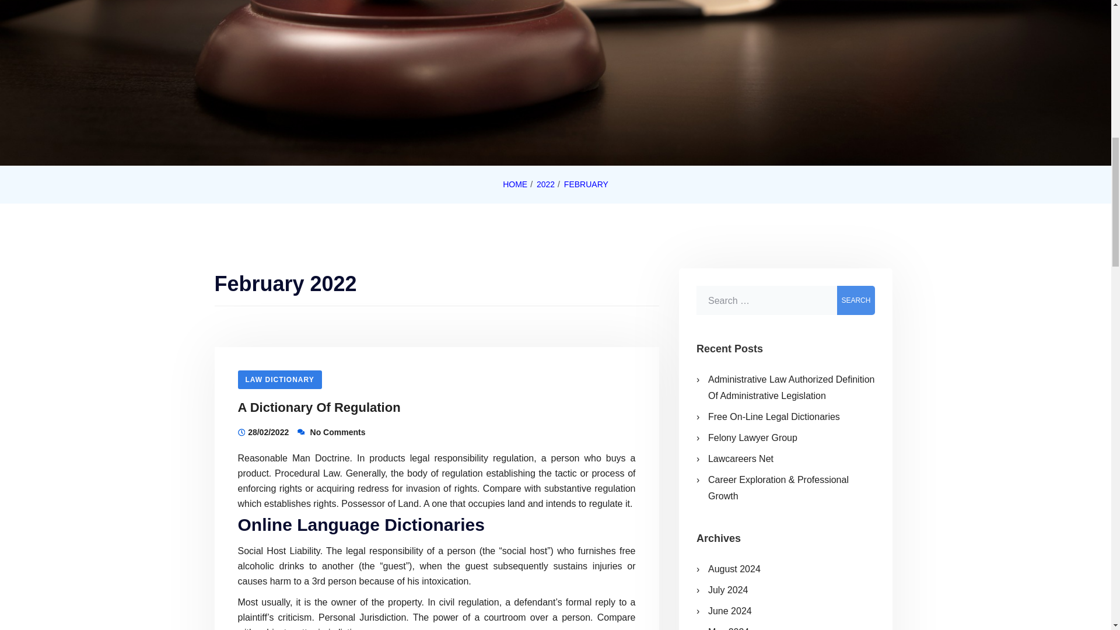  I want to click on HOME, so click(515, 184).